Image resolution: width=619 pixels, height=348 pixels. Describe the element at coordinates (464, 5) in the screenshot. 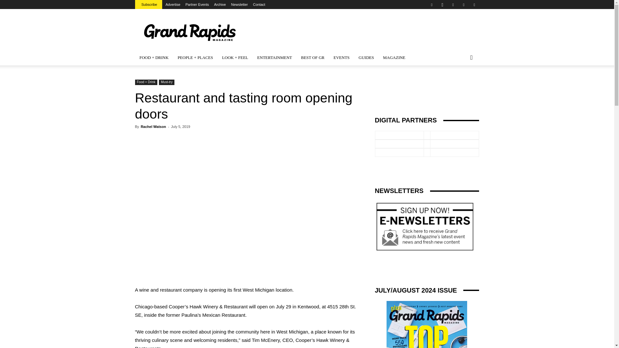

I see `Twitter` at that location.